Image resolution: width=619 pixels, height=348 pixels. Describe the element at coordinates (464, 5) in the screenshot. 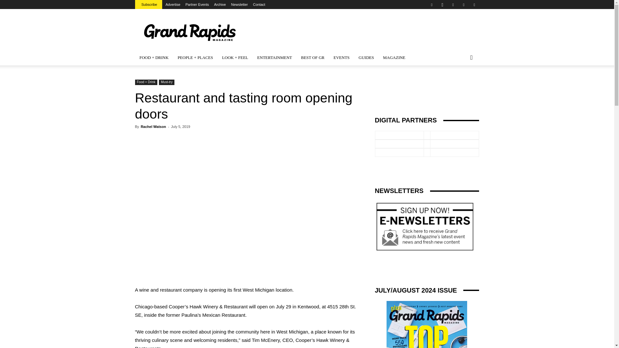

I see `Twitter` at that location.